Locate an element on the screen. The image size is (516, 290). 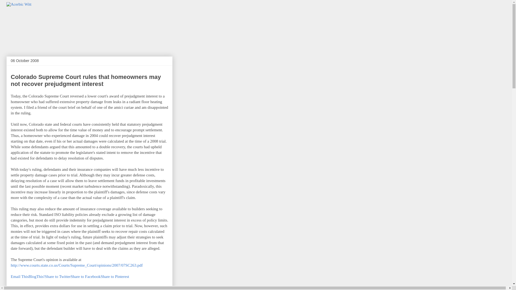
Share to Twitter is located at coordinates (58, 276).